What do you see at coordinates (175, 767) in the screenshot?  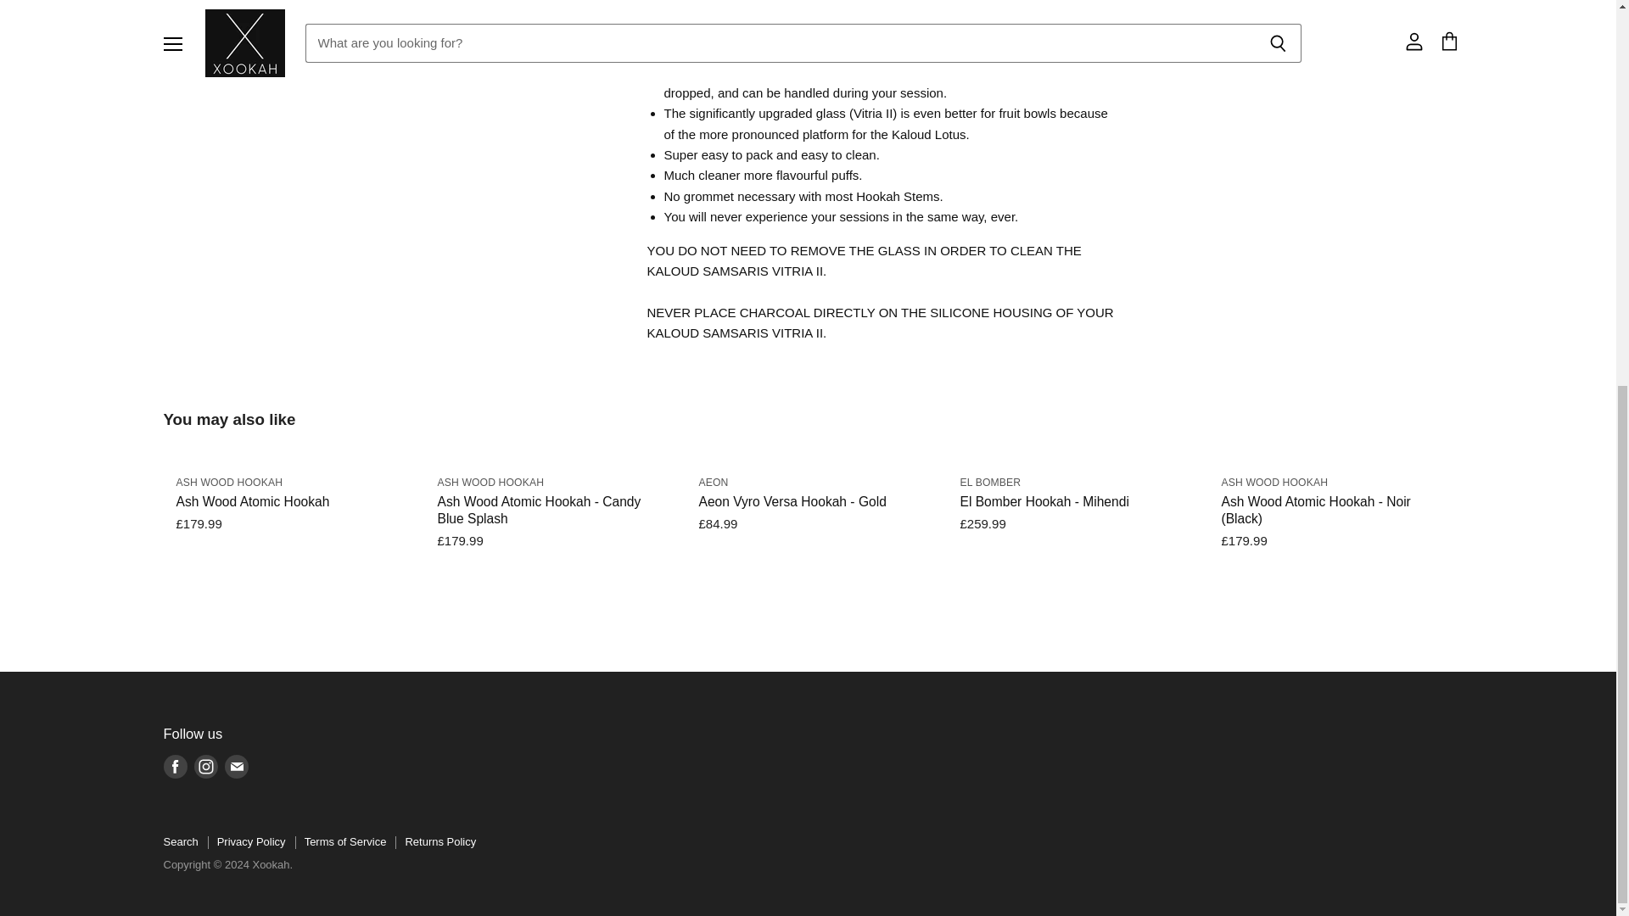 I see `Facebook` at bounding box center [175, 767].